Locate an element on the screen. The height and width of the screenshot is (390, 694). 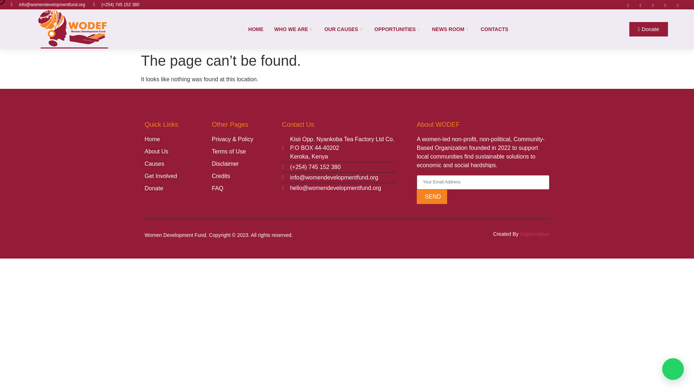
OPPORTUNITIES is located at coordinates (398, 29).